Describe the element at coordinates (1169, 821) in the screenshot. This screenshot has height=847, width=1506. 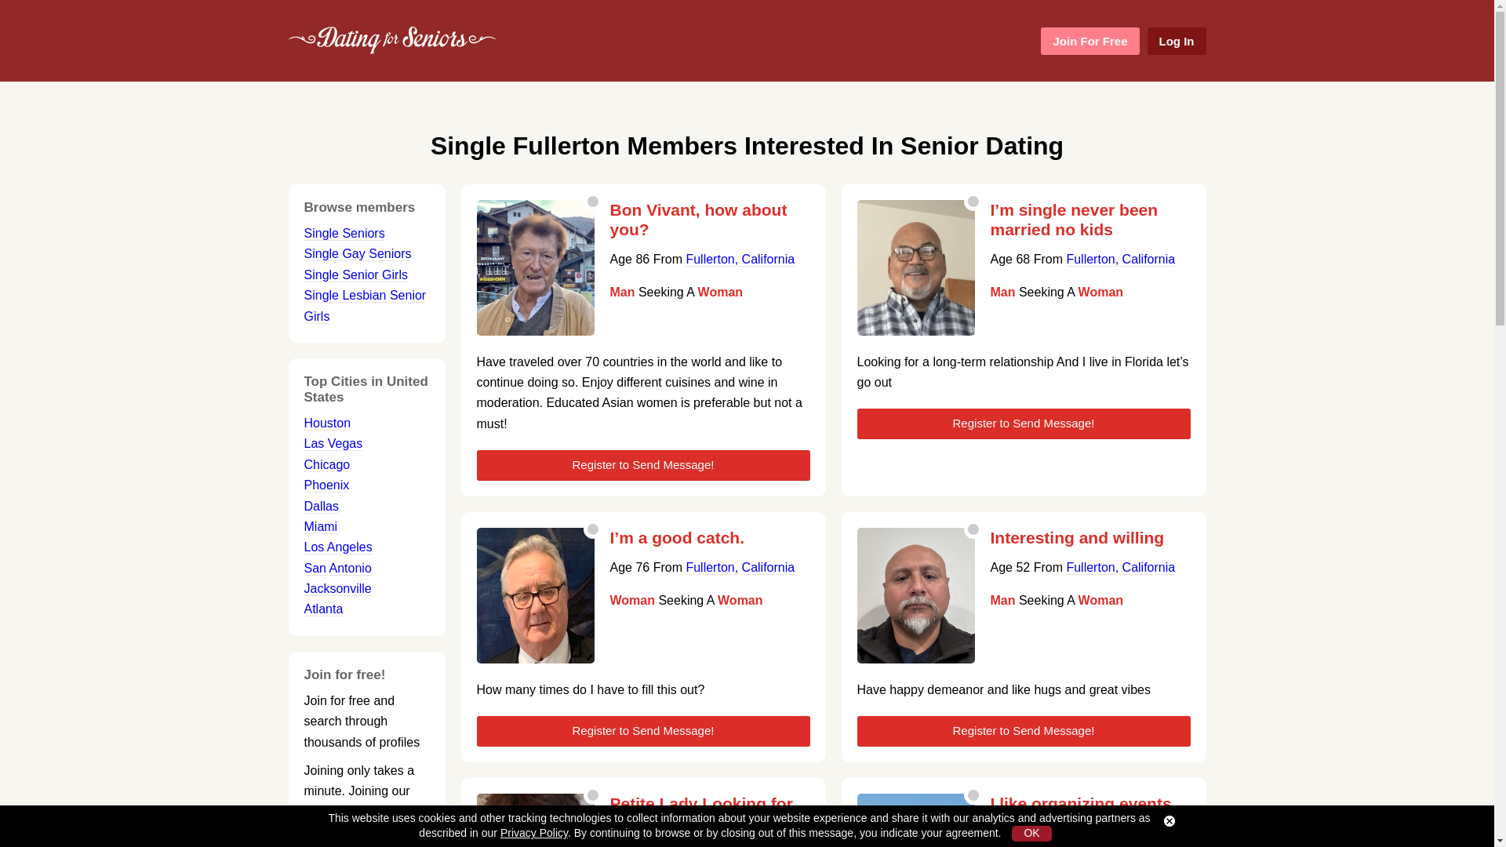
I see `Close` at that location.